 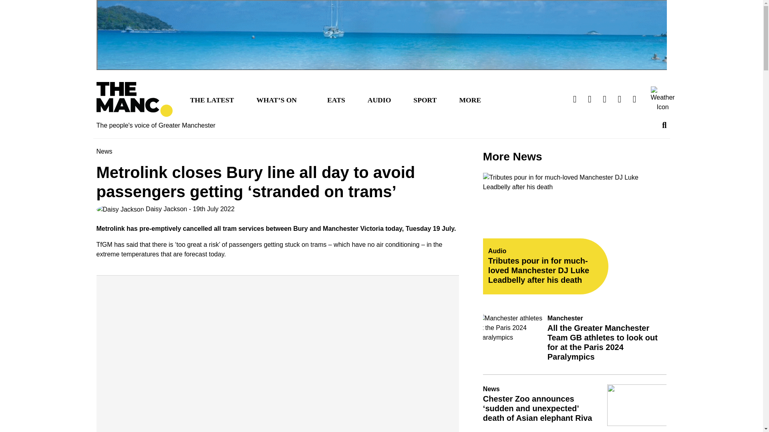 What do you see at coordinates (425, 99) in the screenshot?
I see `SPORT` at bounding box center [425, 99].